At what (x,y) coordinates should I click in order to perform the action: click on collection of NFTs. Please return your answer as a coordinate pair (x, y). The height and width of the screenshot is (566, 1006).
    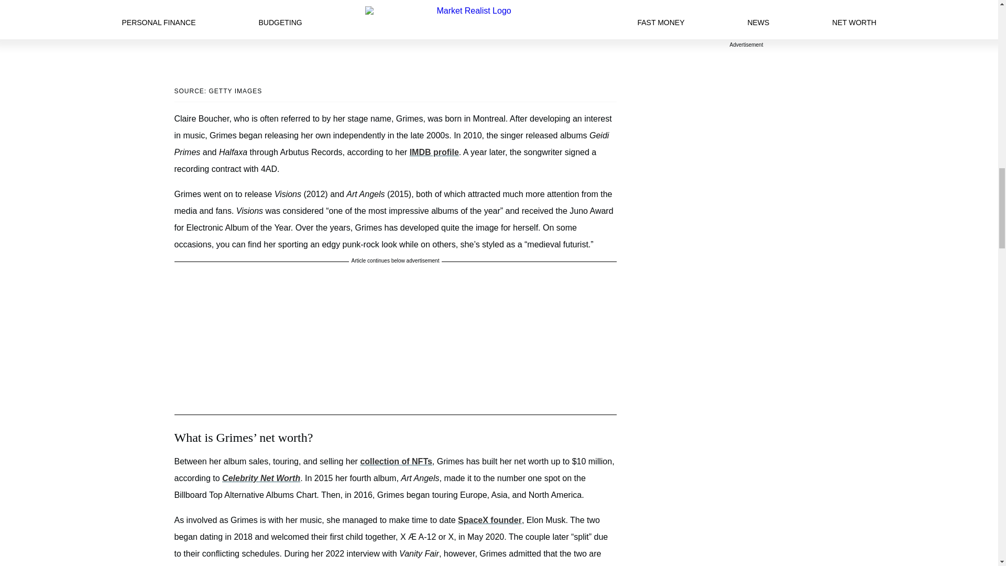
    Looking at the image, I should click on (396, 461).